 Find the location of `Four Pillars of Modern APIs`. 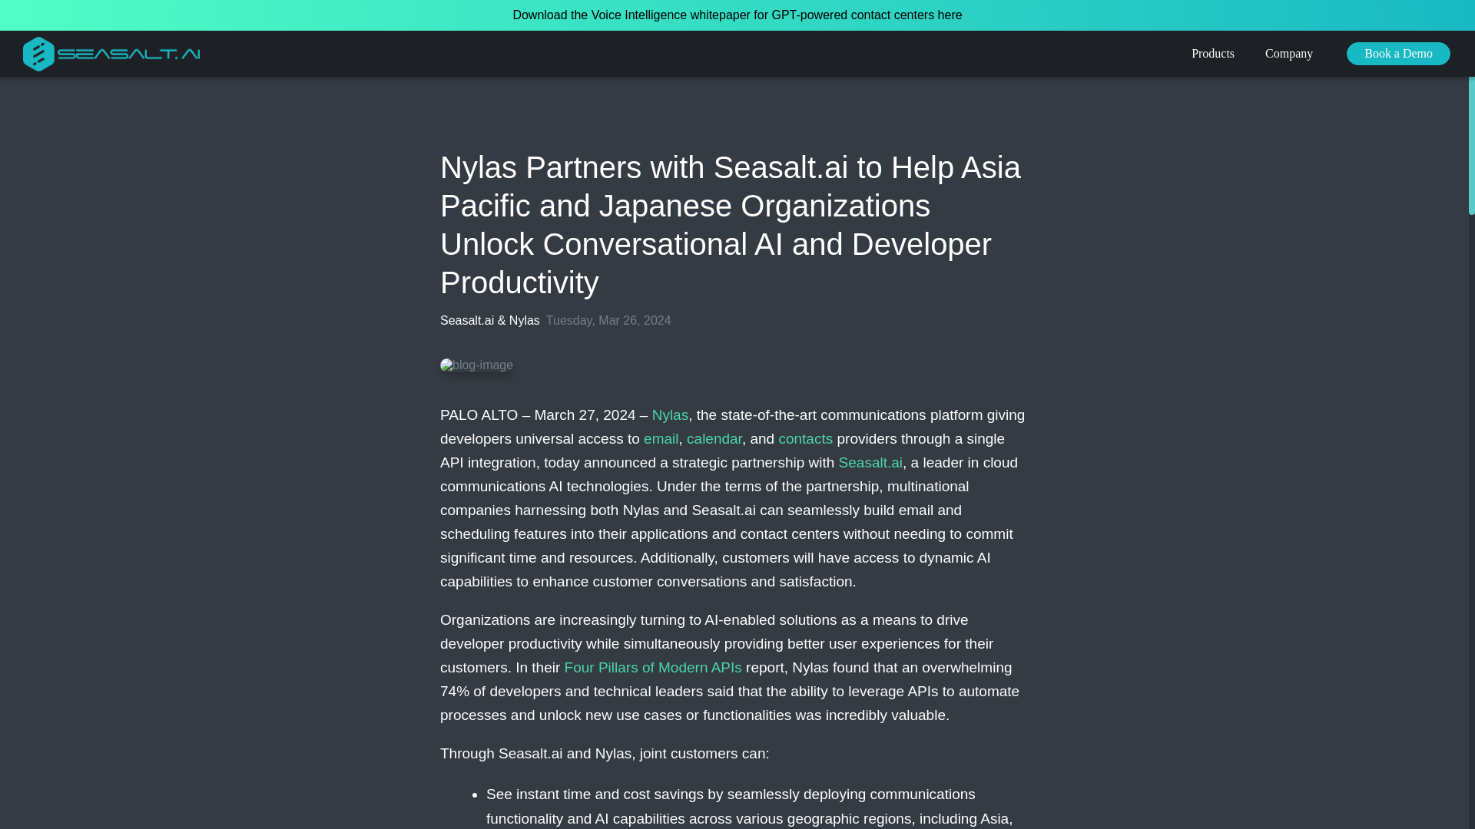

Four Pillars of Modern APIs is located at coordinates (653, 667).